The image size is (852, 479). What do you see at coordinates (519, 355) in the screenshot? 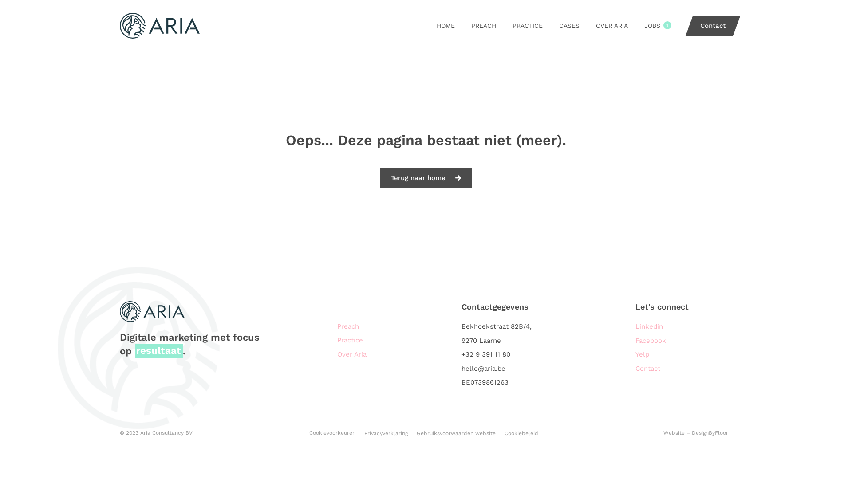
I see `+32 9 391 11 80` at bounding box center [519, 355].